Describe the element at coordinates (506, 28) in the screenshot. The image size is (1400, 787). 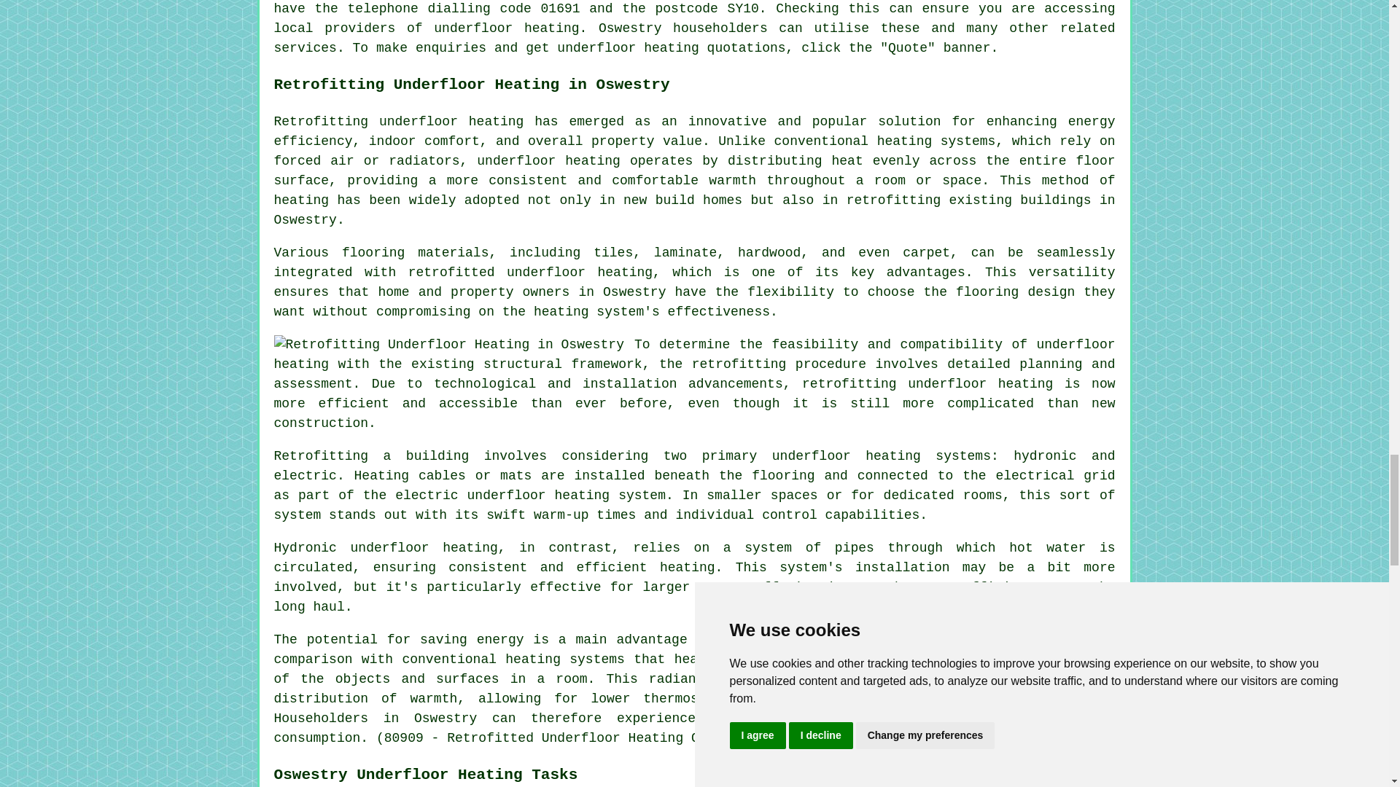
I see `underfloor heating` at that location.